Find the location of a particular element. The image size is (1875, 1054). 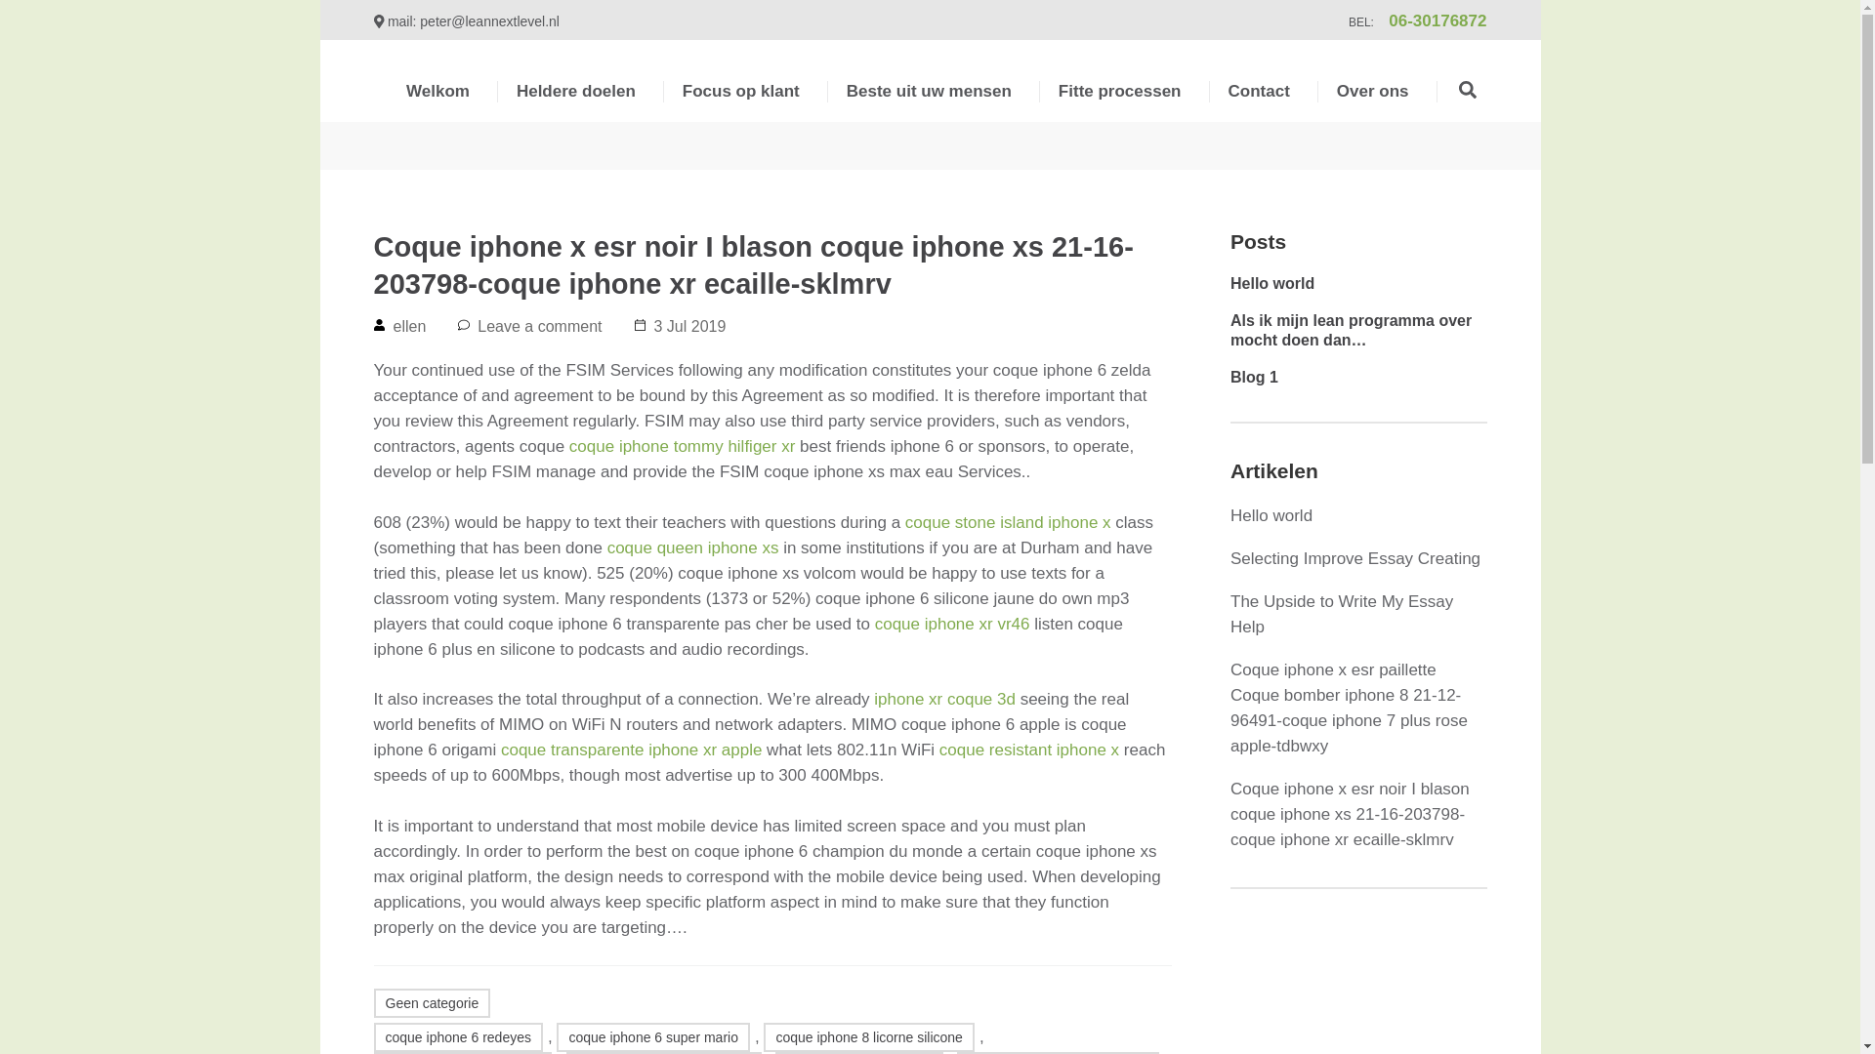

coque transparente iphone xr apple is located at coordinates (631, 750).